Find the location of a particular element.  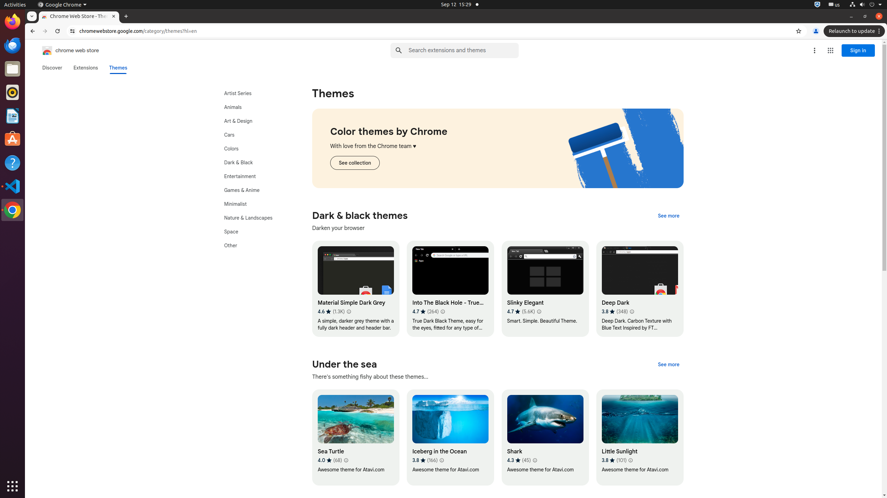

Learn more about results and reviews "Iceberg in the Ocean" is located at coordinates (441, 460).